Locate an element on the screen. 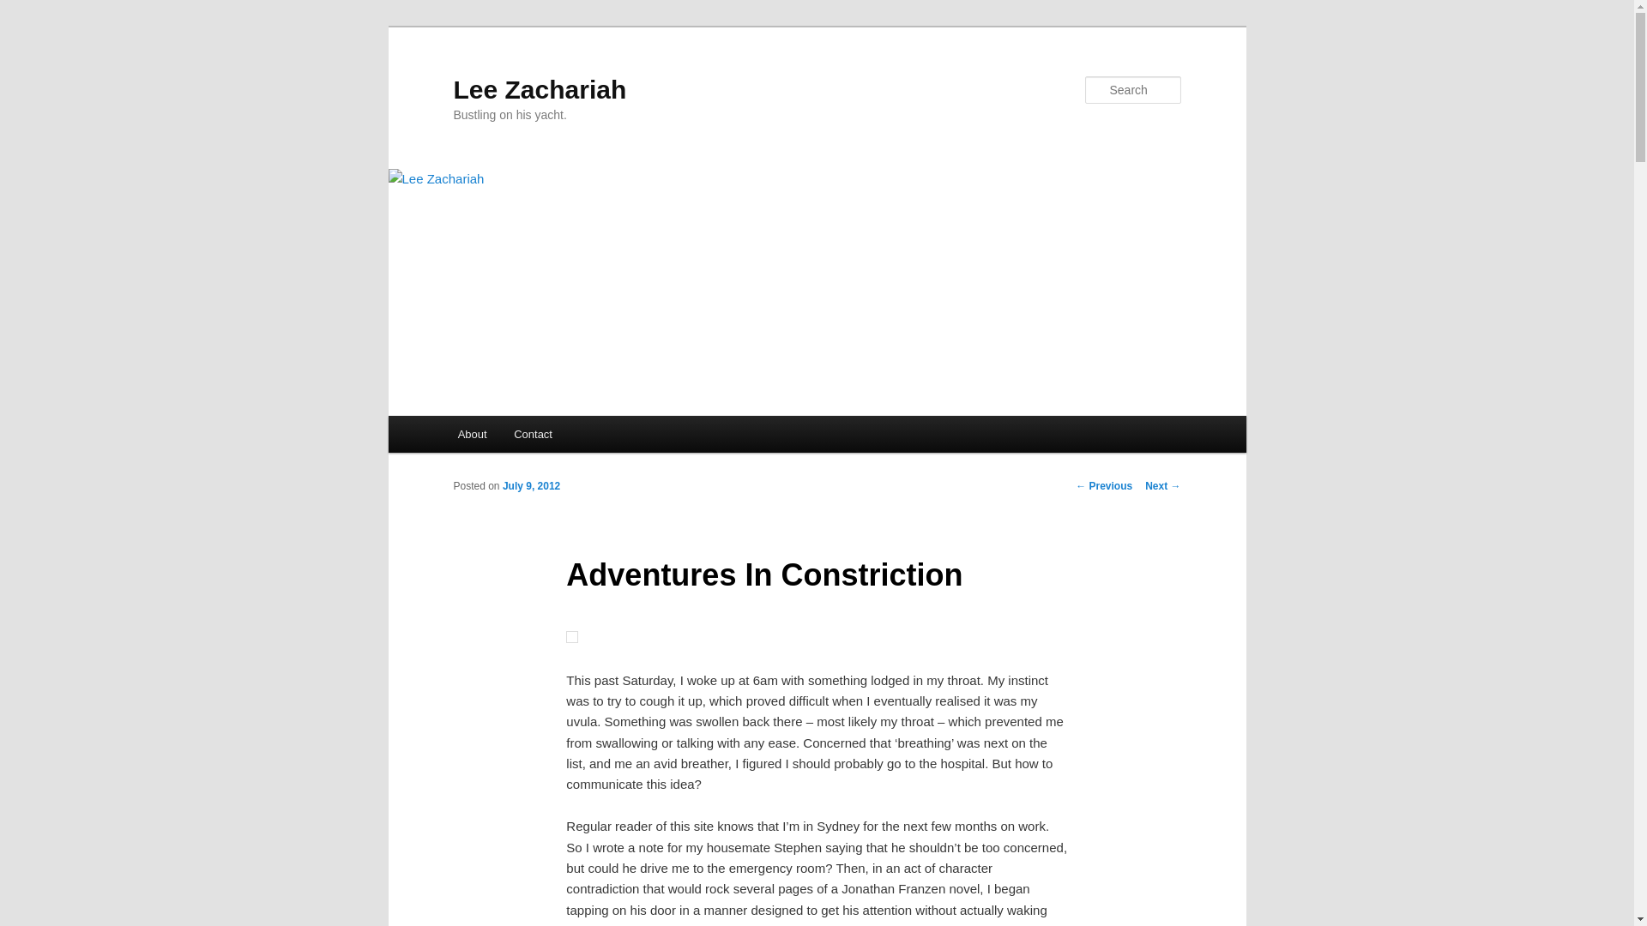 This screenshot has height=926, width=1647. Search is located at coordinates (27, 9).